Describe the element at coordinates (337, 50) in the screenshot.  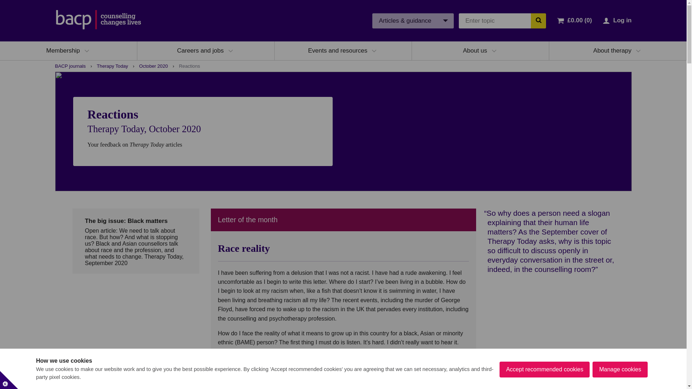
I see `Events and resources` at that location.